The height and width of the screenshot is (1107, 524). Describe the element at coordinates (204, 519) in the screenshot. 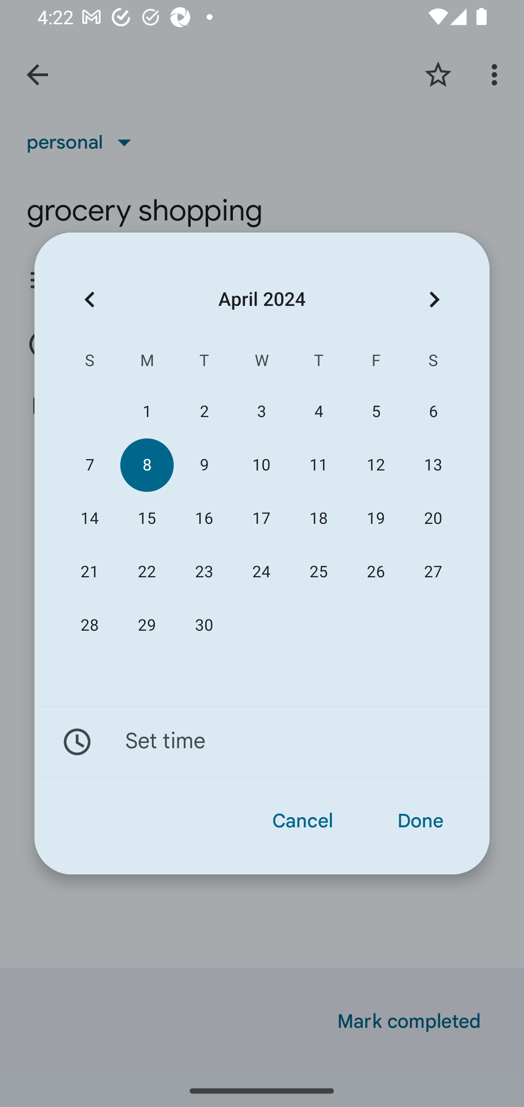

I see `16 16 April 2024` at that location.